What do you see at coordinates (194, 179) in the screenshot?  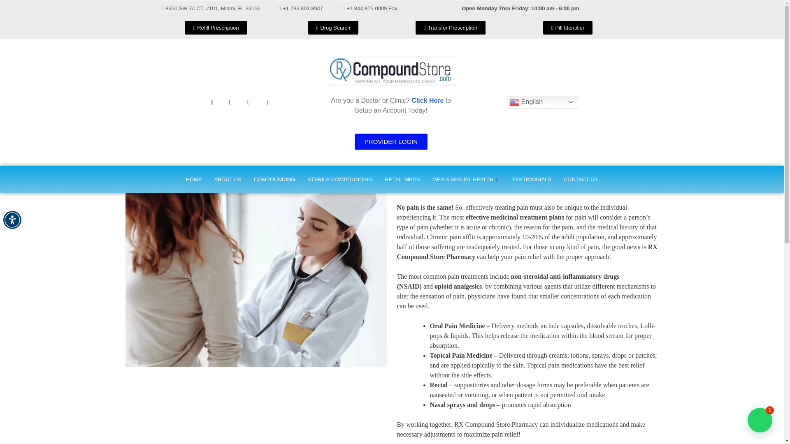 I see `HOME` at bounding box center [194, 179].